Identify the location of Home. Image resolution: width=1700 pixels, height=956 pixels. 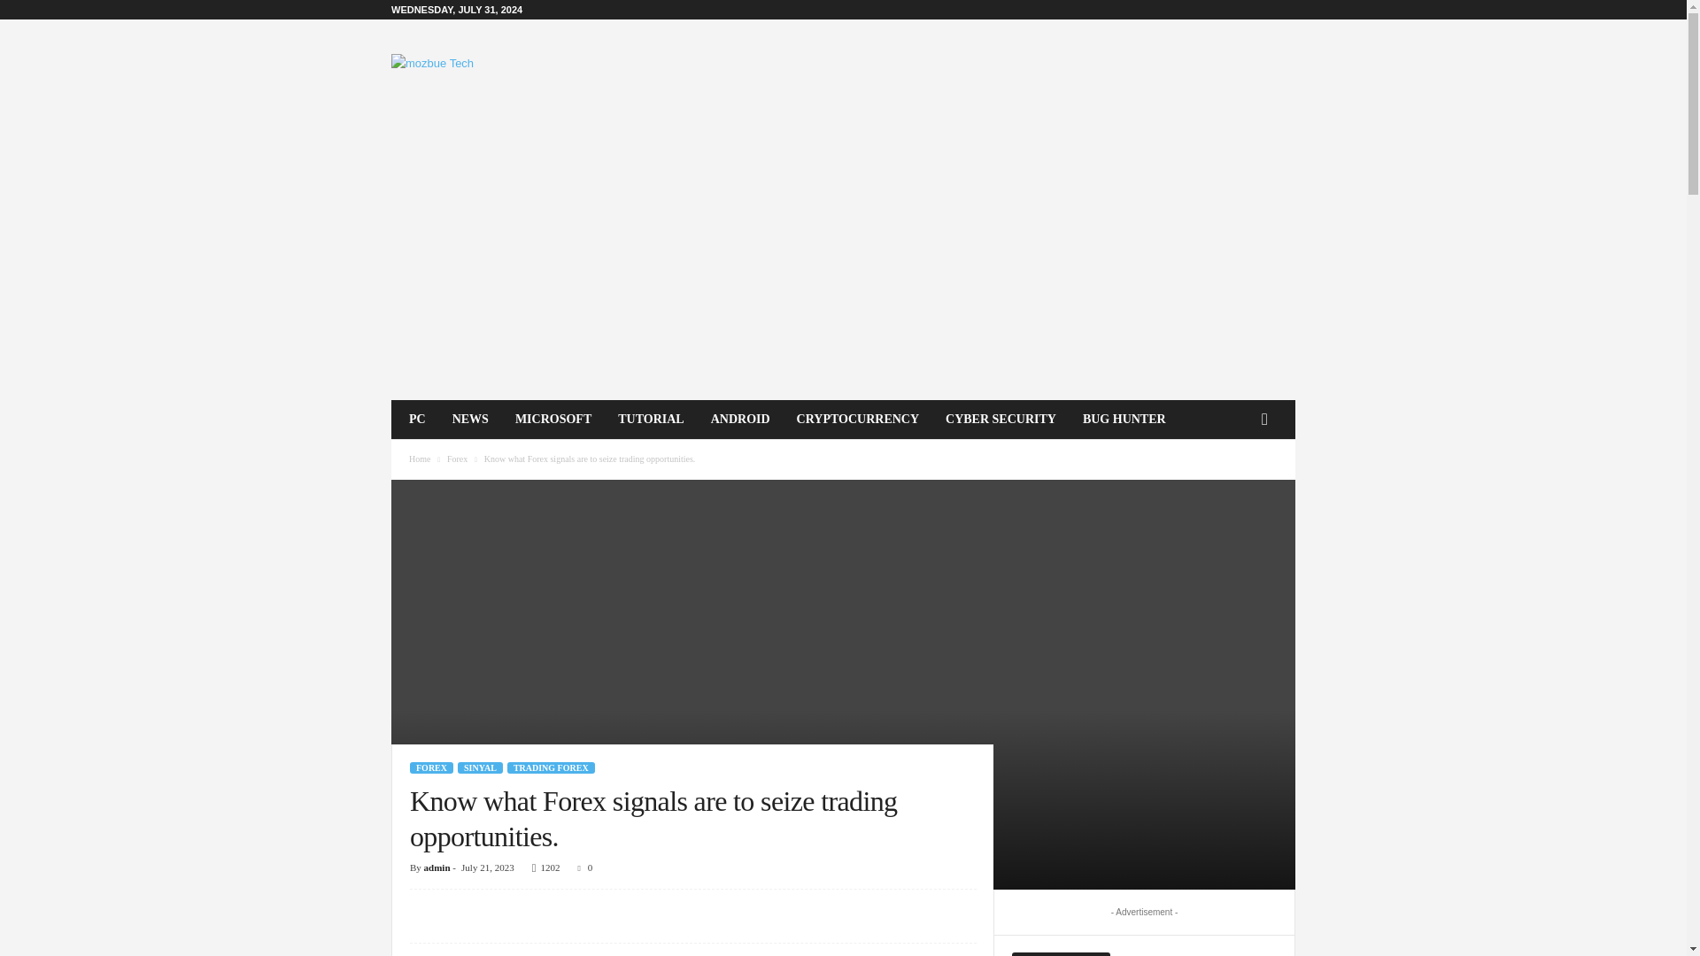
(420, 459).